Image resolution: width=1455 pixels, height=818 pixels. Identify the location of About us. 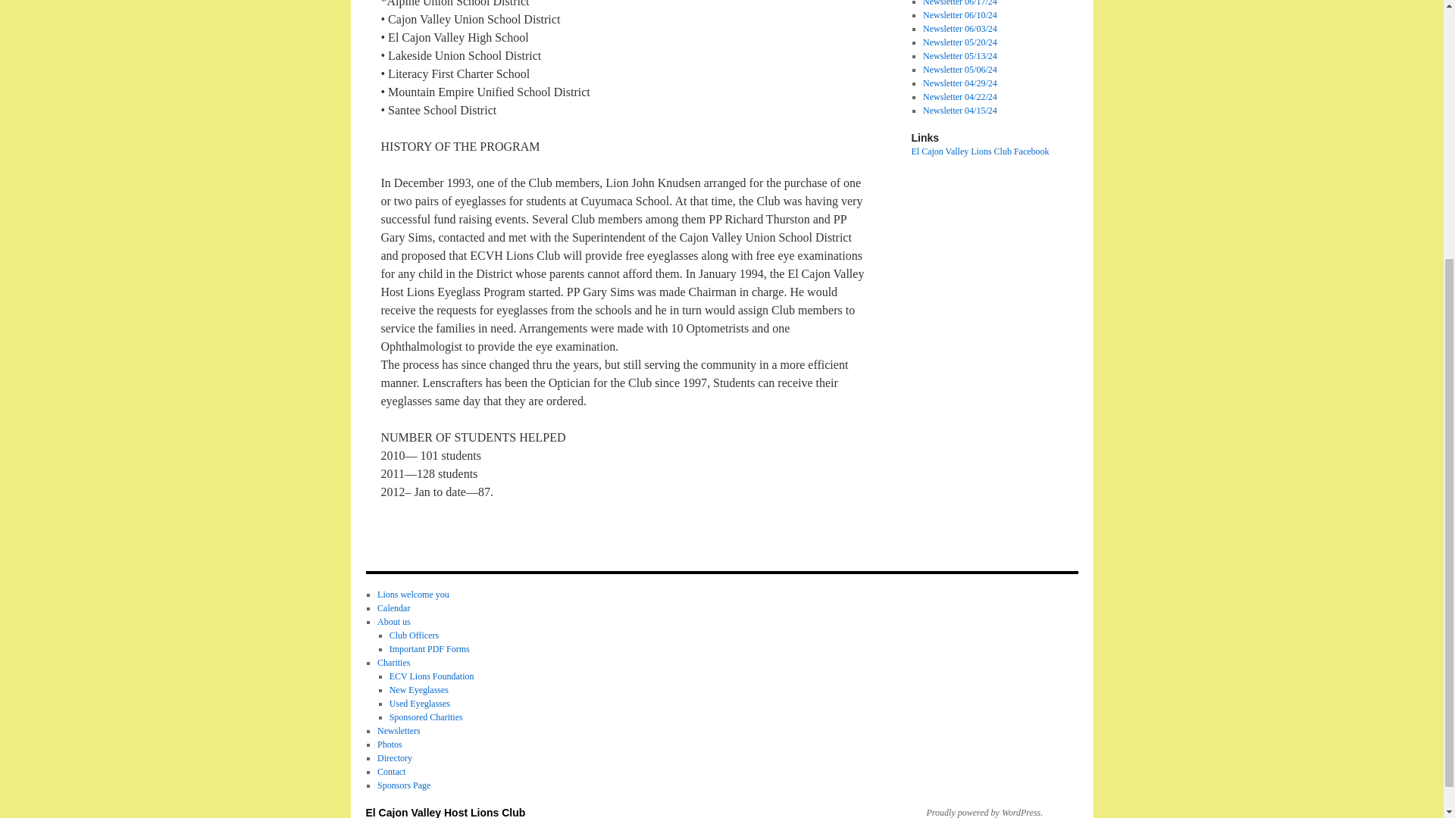
(393, 622).